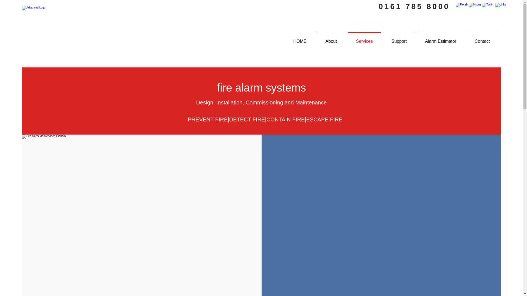  I want to click on About, so click(331, 39).